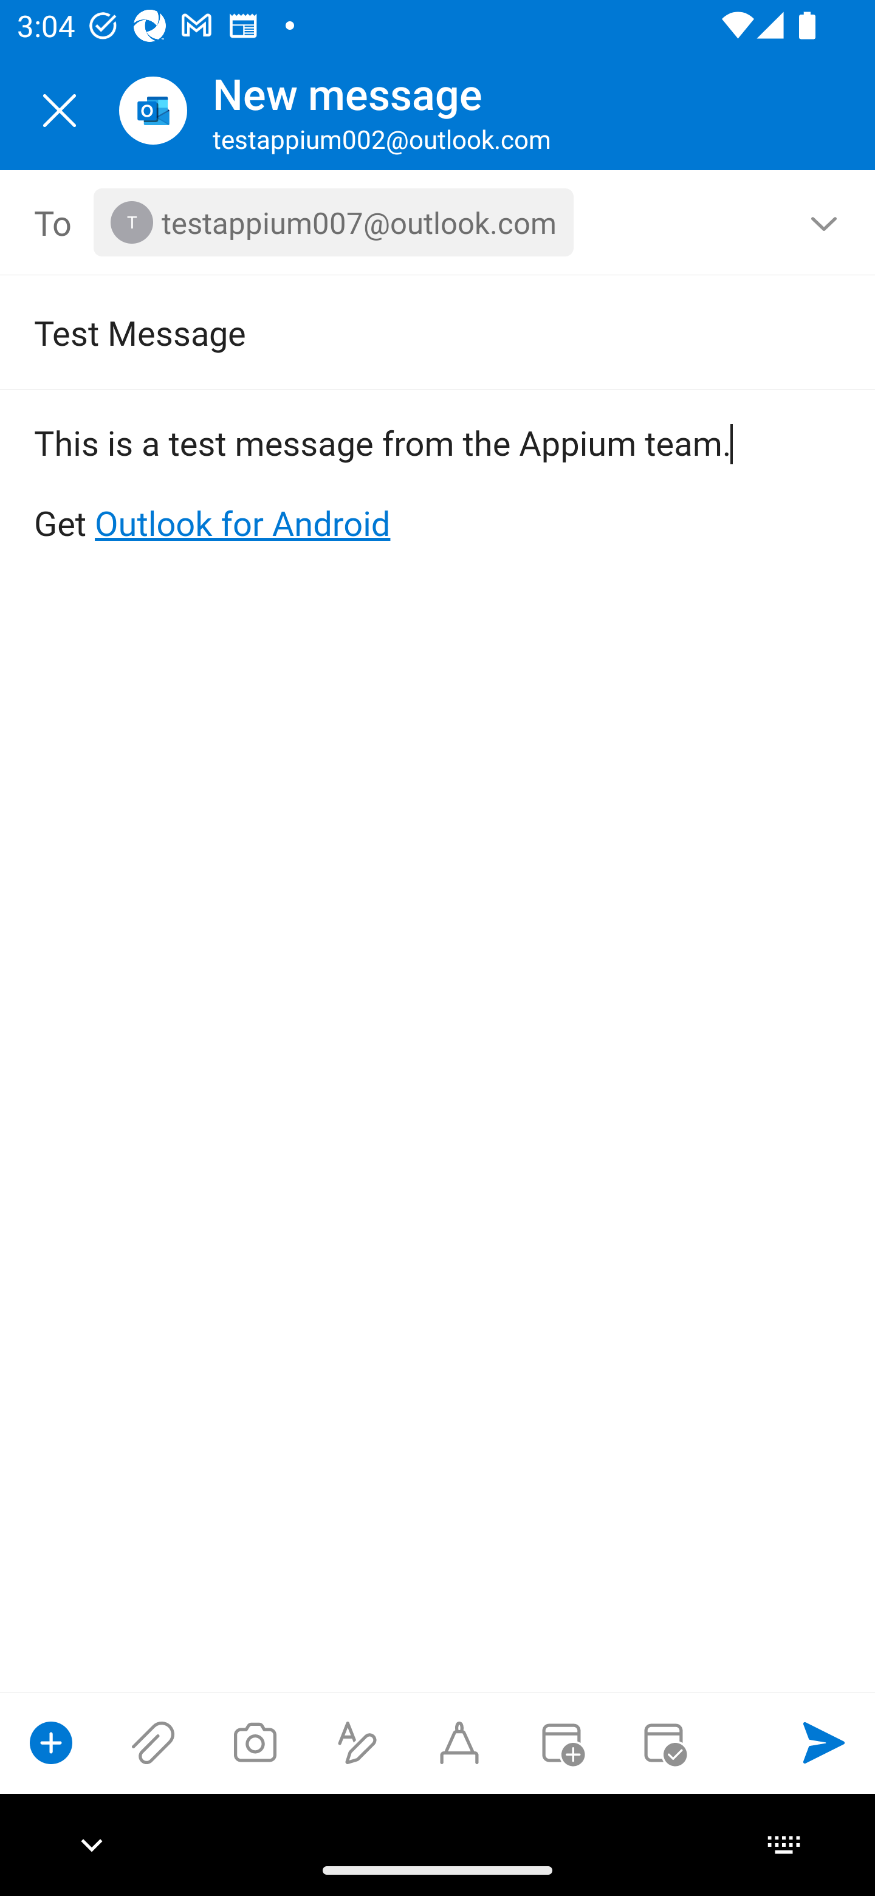 Image resolution: width=875 pixels, height=1896 pixels. Describe the element at coordinates (664, 1742) in the screenshot. I see `Send availability` at that location.